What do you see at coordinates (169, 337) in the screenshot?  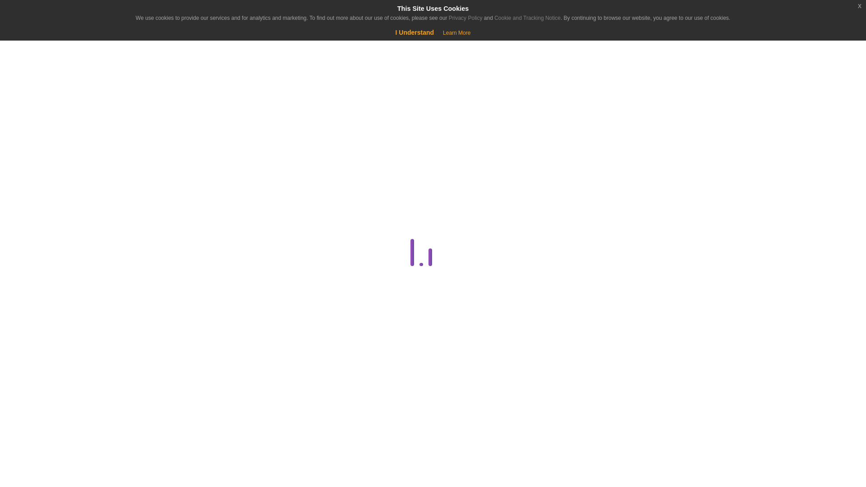 I see `Domains API` at bounding box center [169, 337].